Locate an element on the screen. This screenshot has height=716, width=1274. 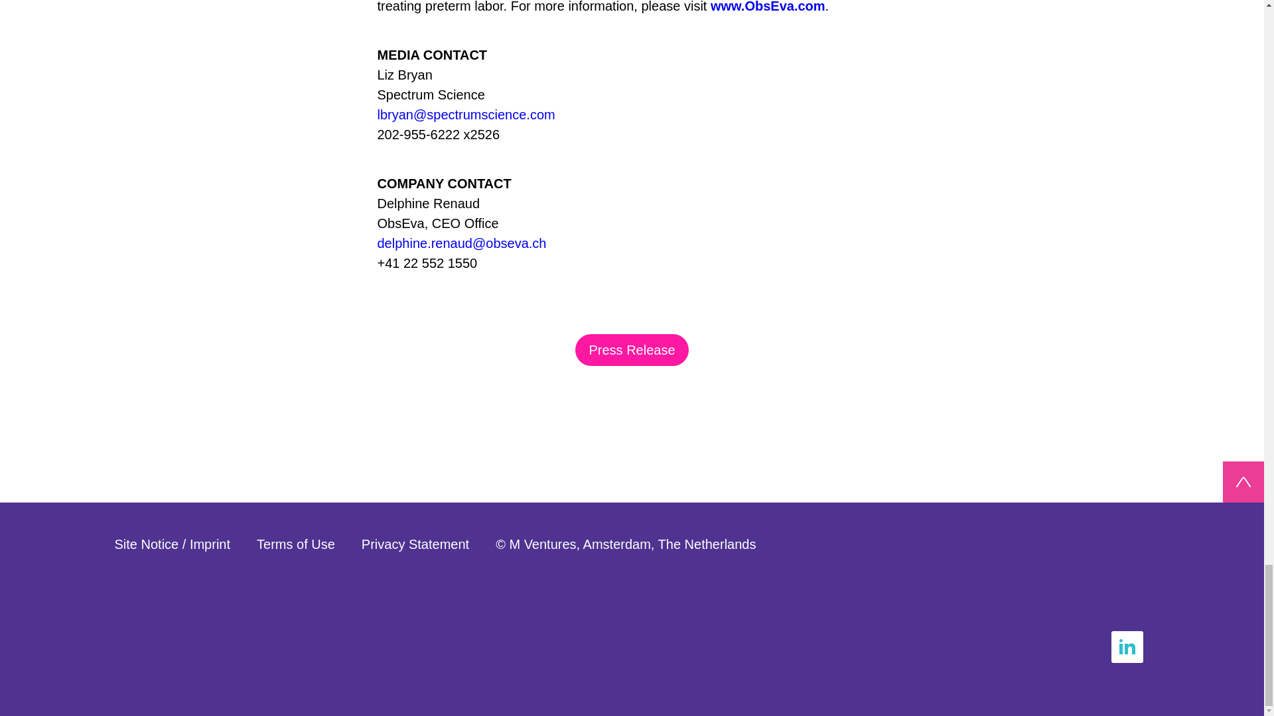
Terms of Use is located at coordinates (296, 544).